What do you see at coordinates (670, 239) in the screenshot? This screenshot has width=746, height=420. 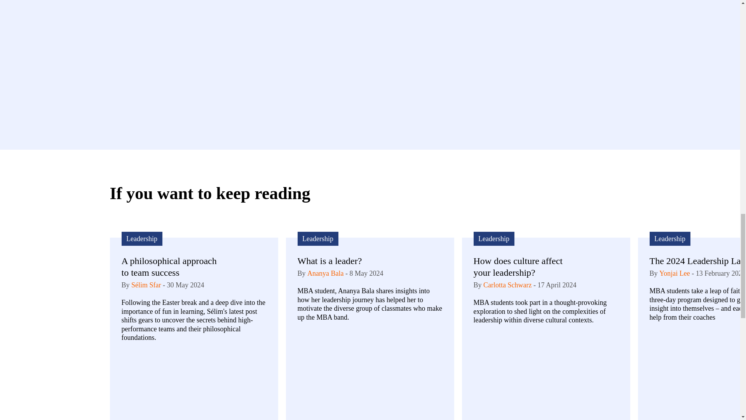 I see `Leadership` at bounding box center [670, 239].